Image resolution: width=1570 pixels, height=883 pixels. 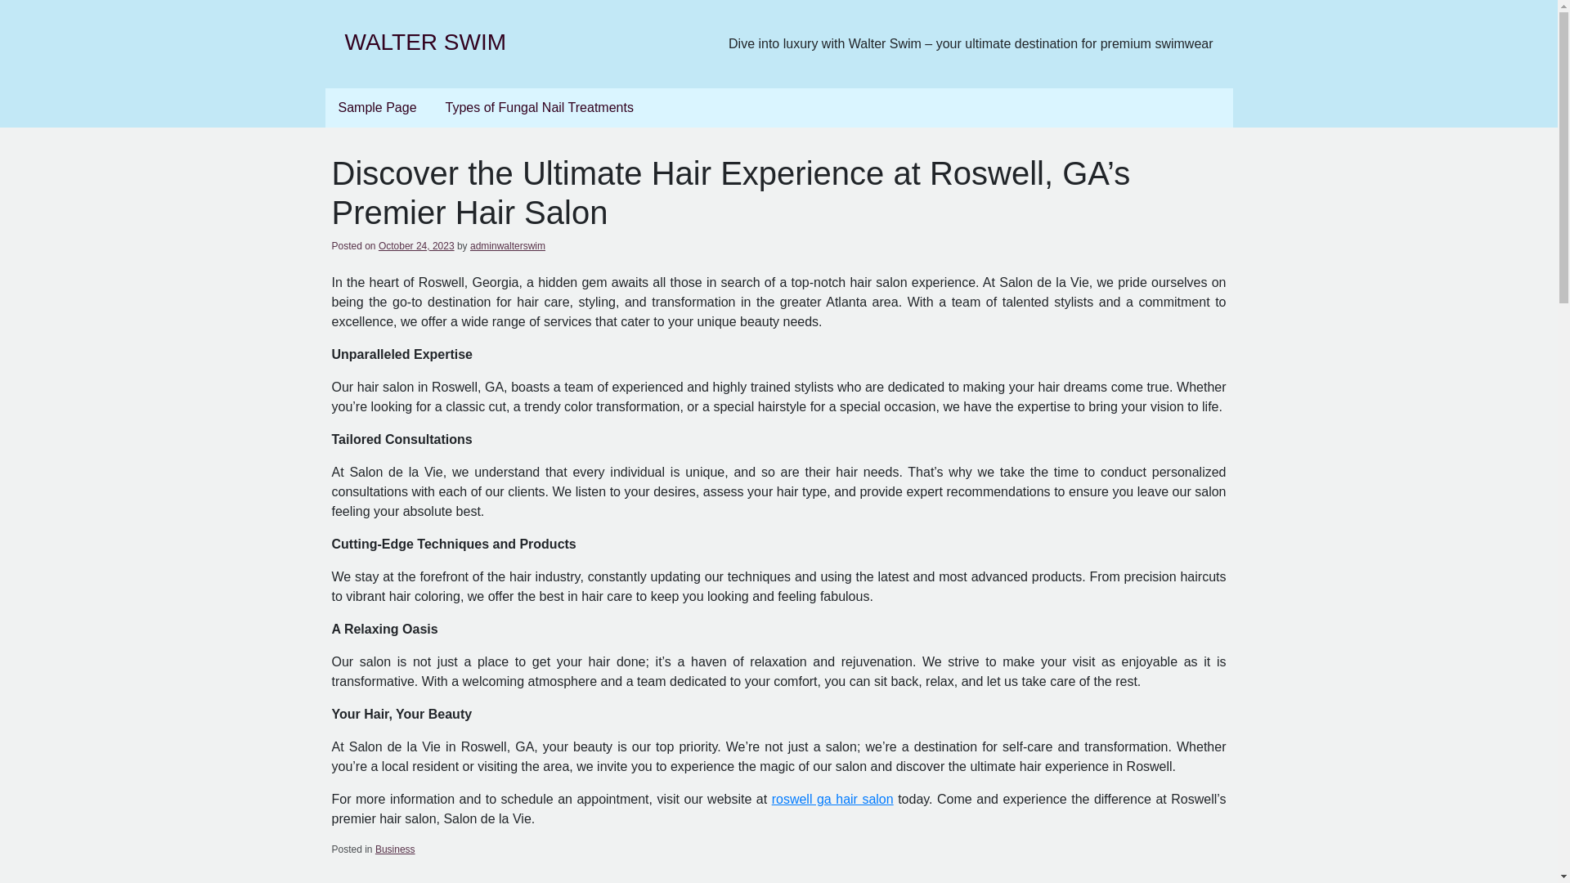 What do you see at coordinates (832, 799) in the screenshot?
I see `roswell ga hair salon` at bounding box center [832, 799].